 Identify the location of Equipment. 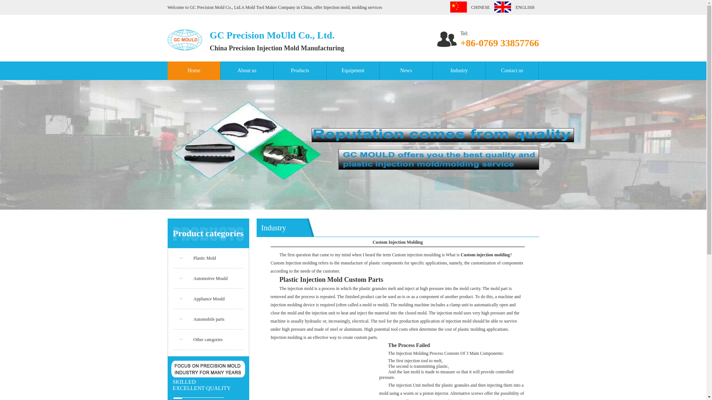
(353, 71).